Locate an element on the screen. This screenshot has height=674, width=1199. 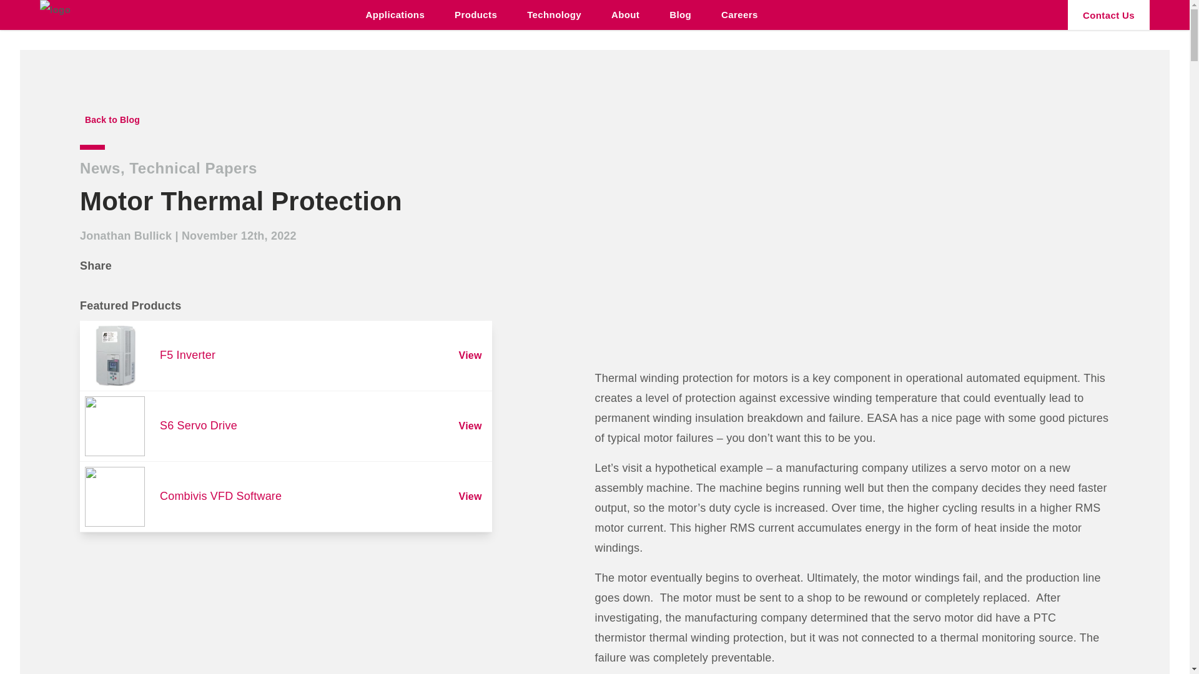
Applications is located at coordinates (395, 15).